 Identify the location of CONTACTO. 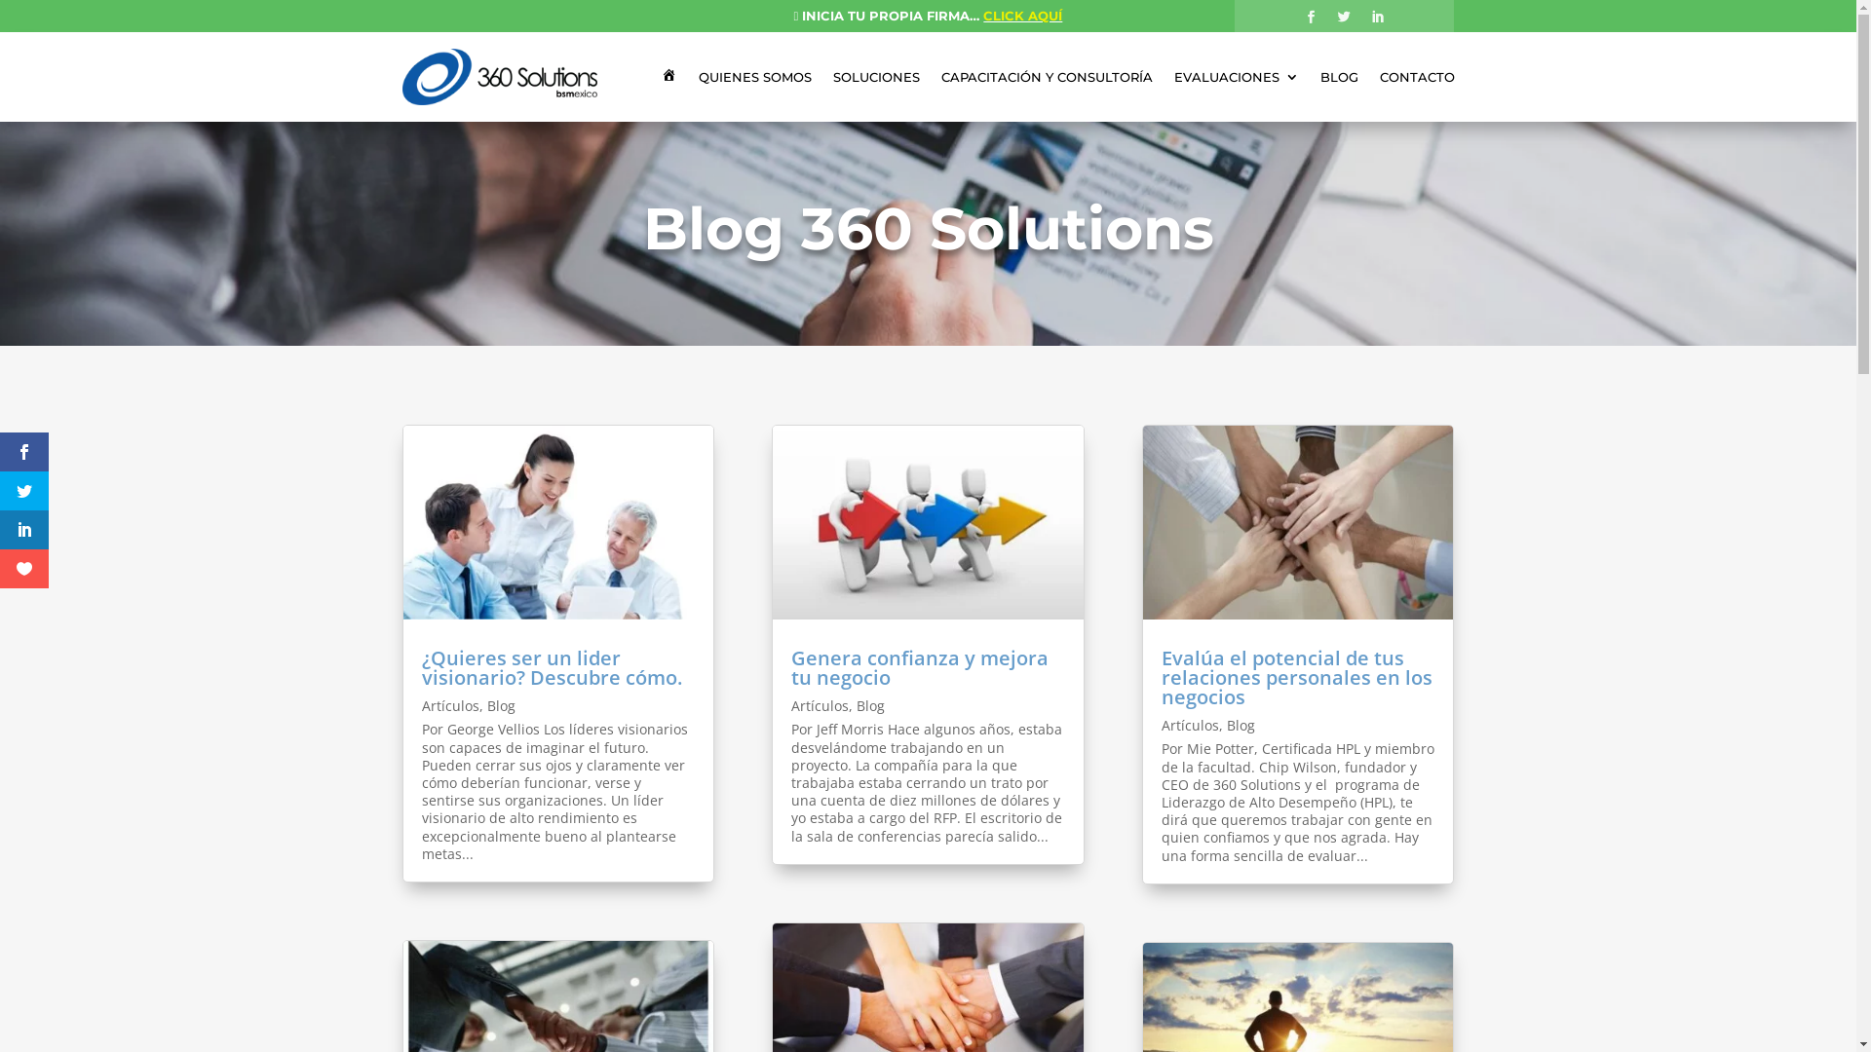
(1417, 77).